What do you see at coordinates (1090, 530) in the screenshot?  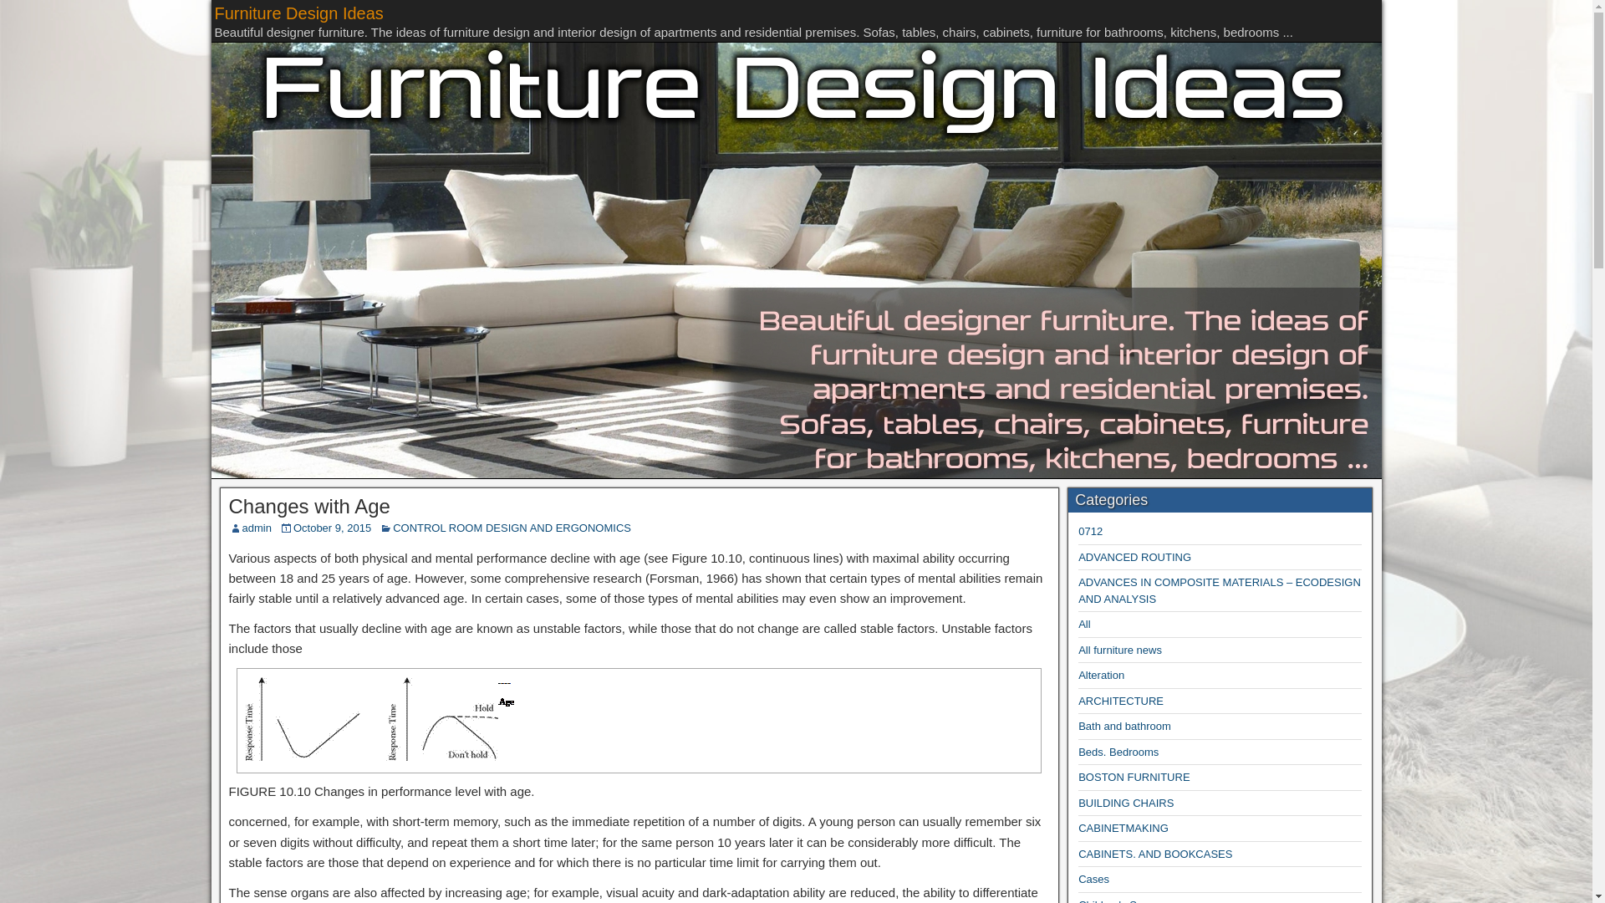 I see `0712` at bounding box center [1090, 530].